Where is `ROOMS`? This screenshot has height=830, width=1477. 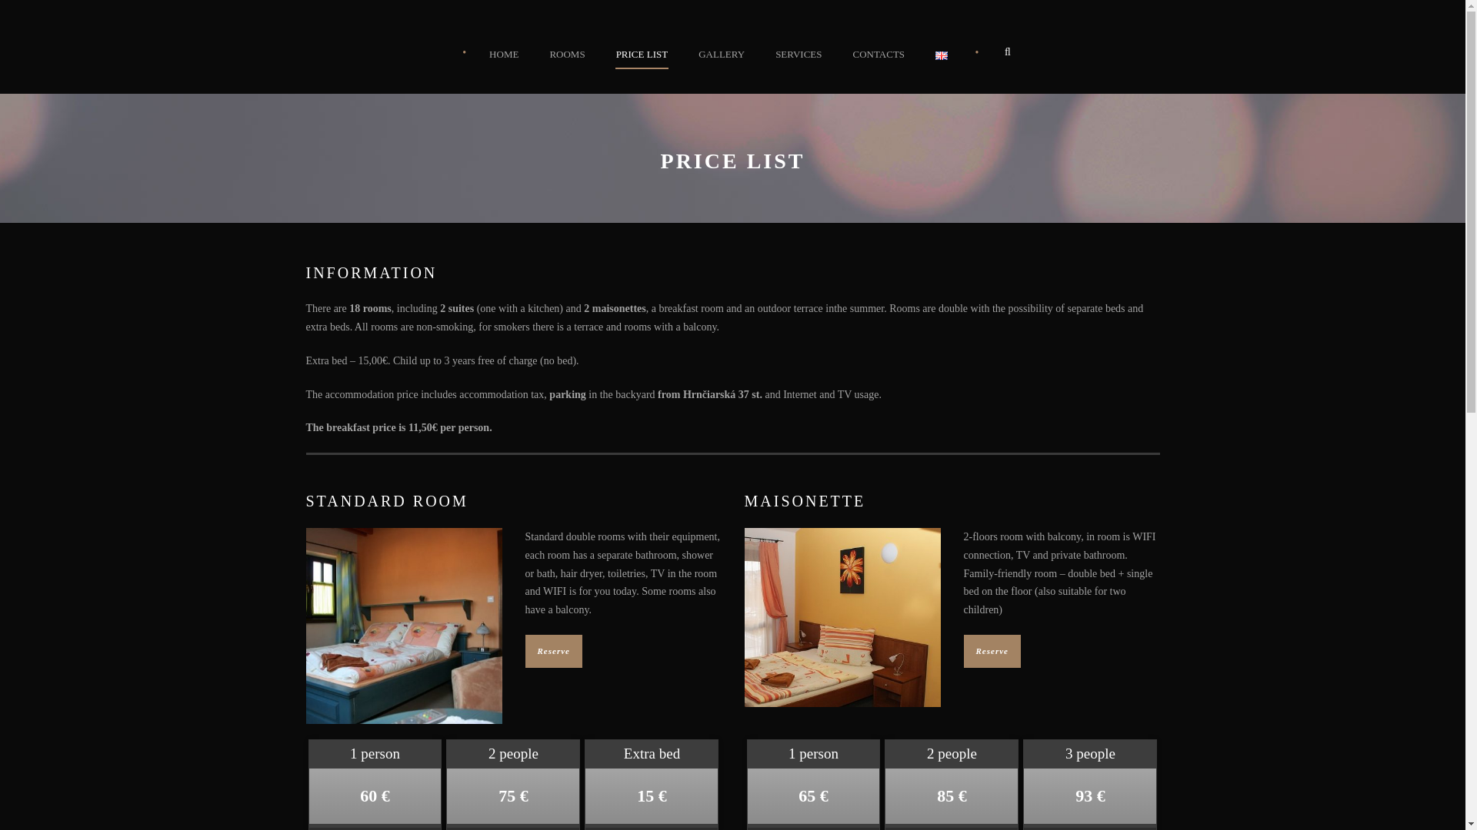
ROOMS is located at coordinates (566, 70).